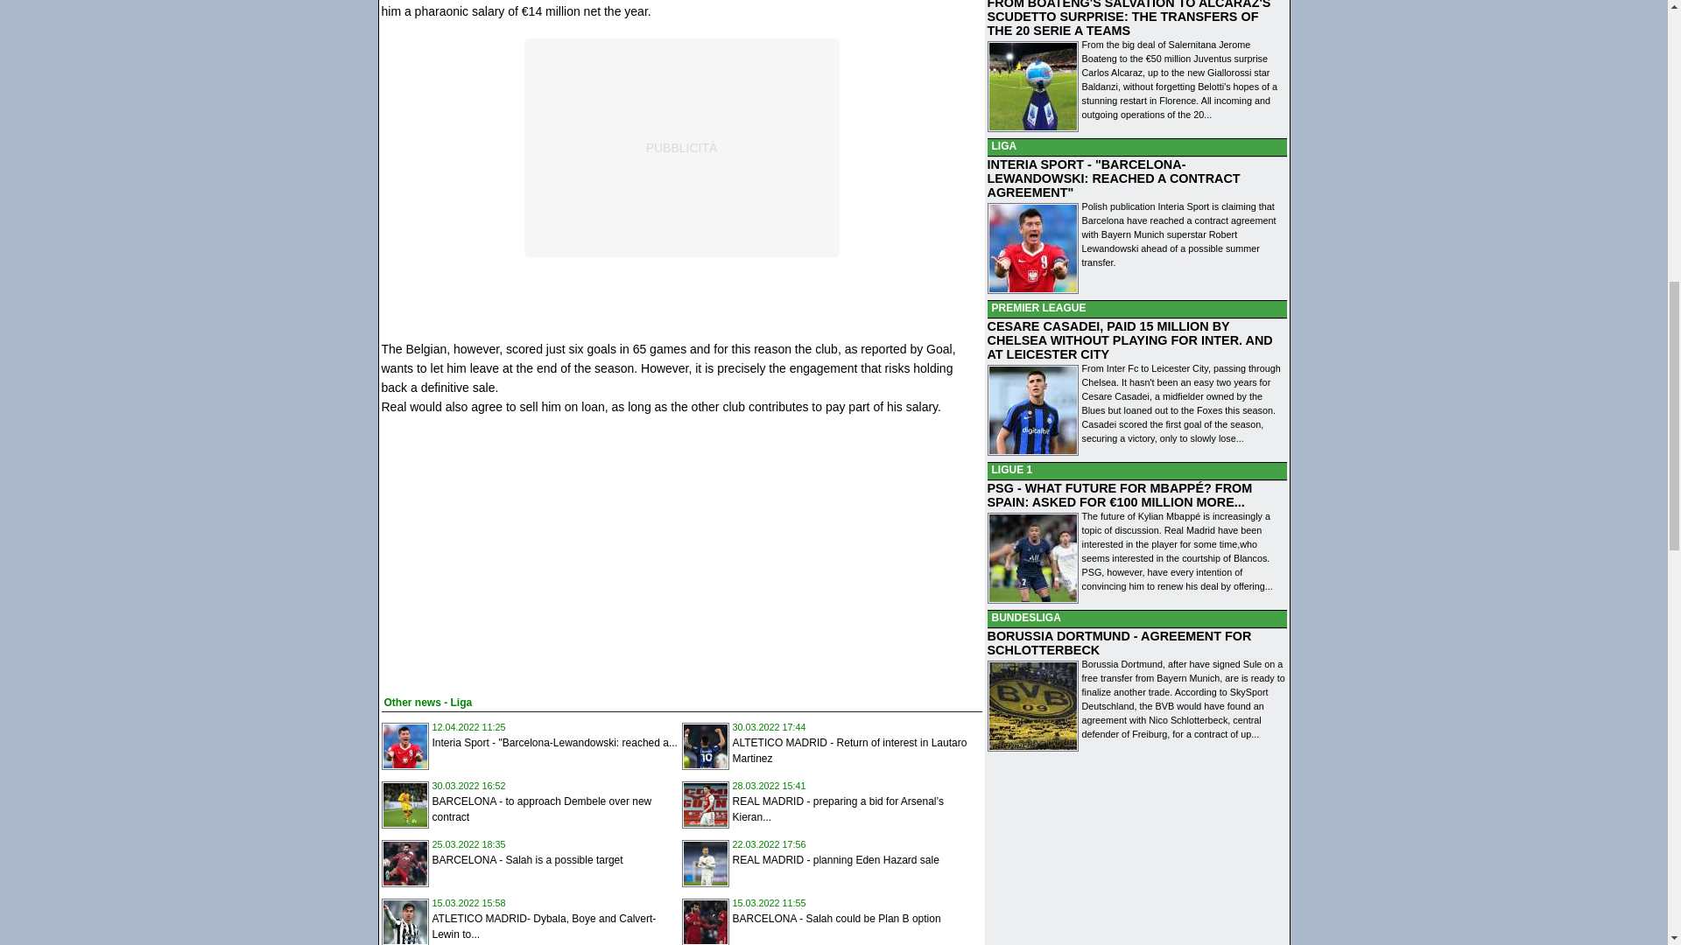  What do you see at coordinates (541, 808) in the screenshot?
I see `BARCELONA - to approach Dembele over new contract` at bounding box center [541, 808].